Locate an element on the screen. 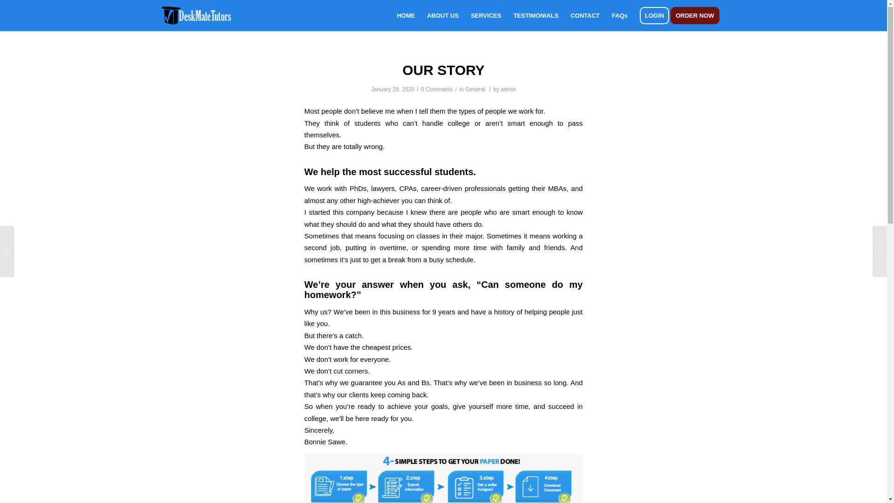  ORDER NOW is located at coordinates (698, 15).